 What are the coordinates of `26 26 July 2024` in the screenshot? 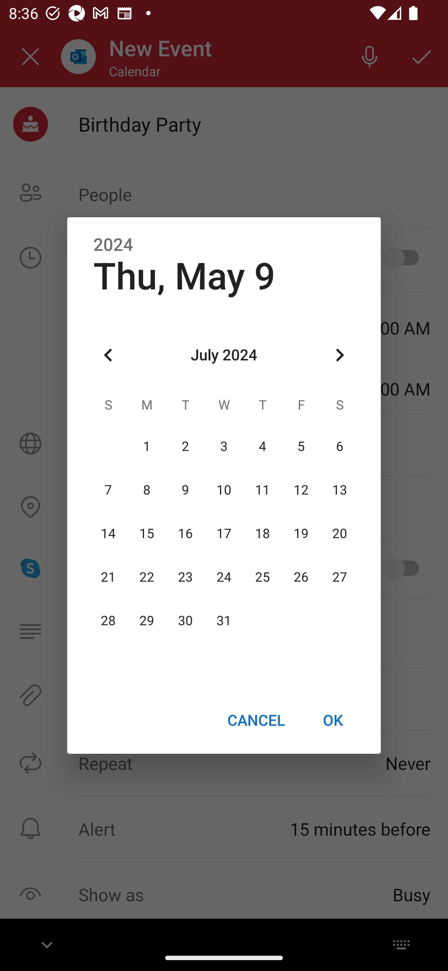 It's located at (301, 577).